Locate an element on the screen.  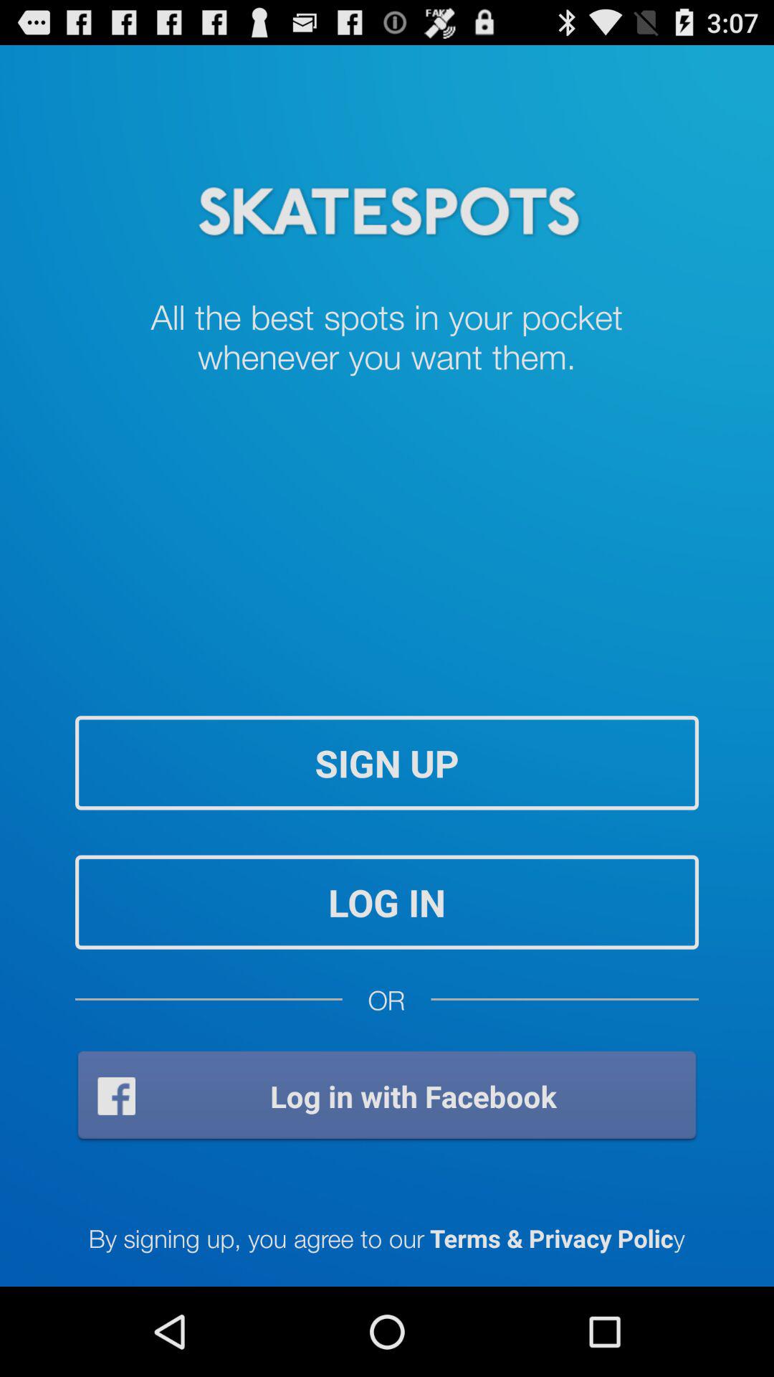
open the item above log in icon is located at coordinates (387, 763).